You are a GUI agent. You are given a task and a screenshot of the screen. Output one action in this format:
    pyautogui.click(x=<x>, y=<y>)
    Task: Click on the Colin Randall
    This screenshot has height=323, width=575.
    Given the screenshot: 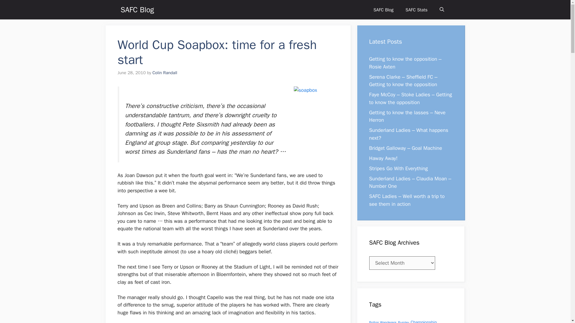 What is the action you would take?
    pyautogui.click(x=165, y=72)
    